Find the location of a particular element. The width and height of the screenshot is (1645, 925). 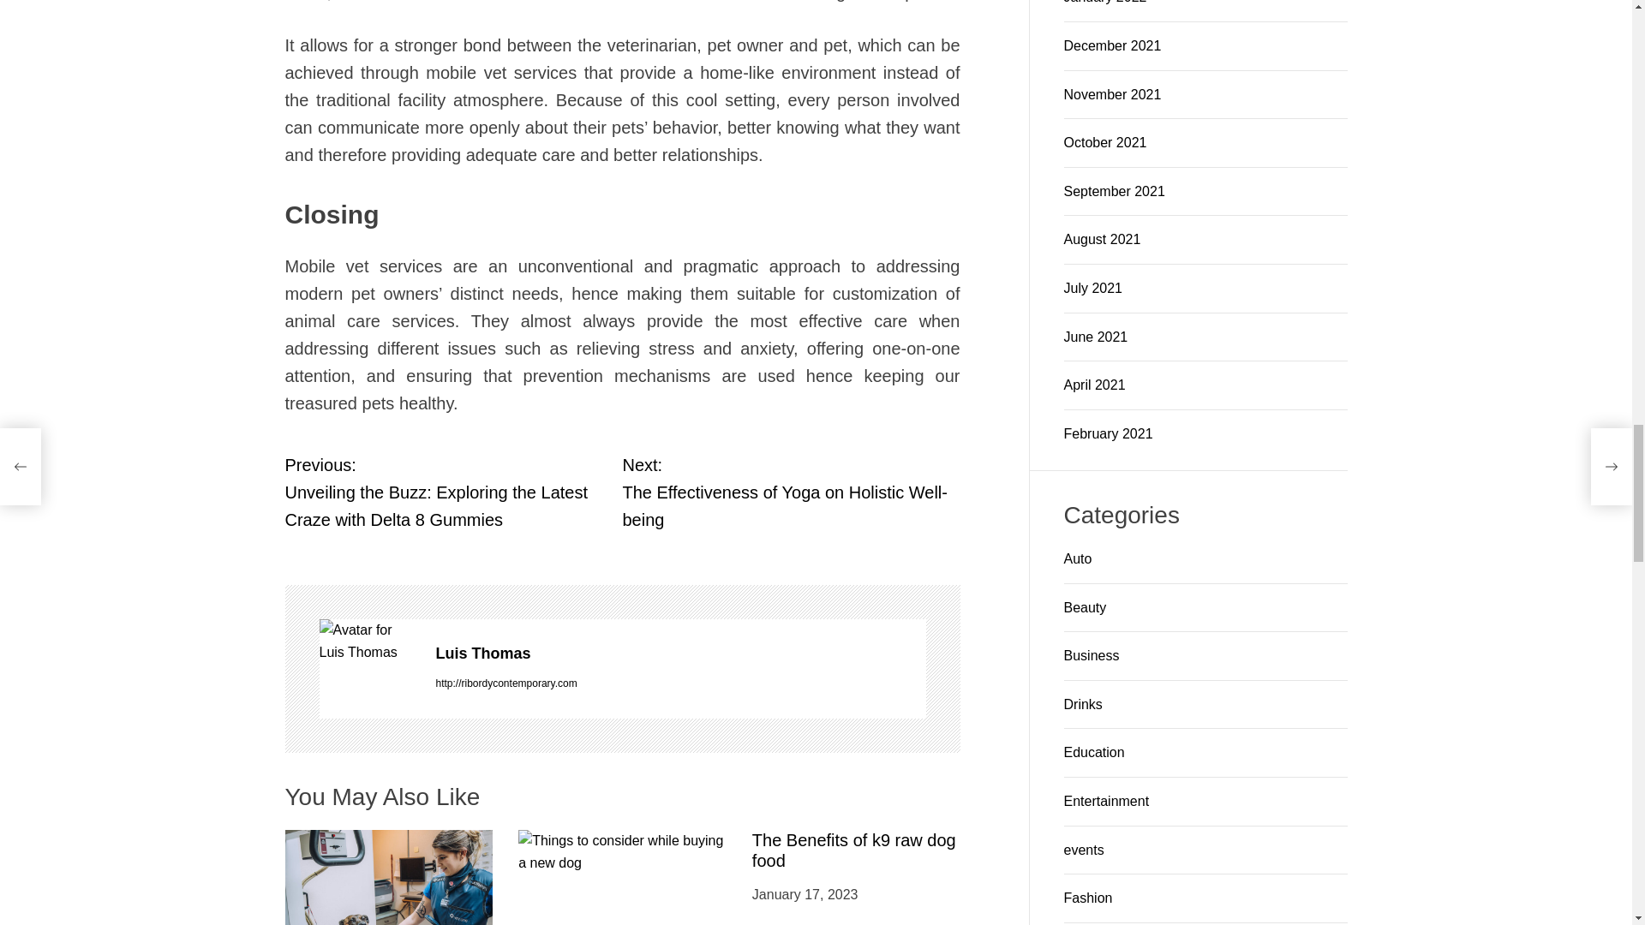

Luis Thomas is located at coordinates (790, 175).